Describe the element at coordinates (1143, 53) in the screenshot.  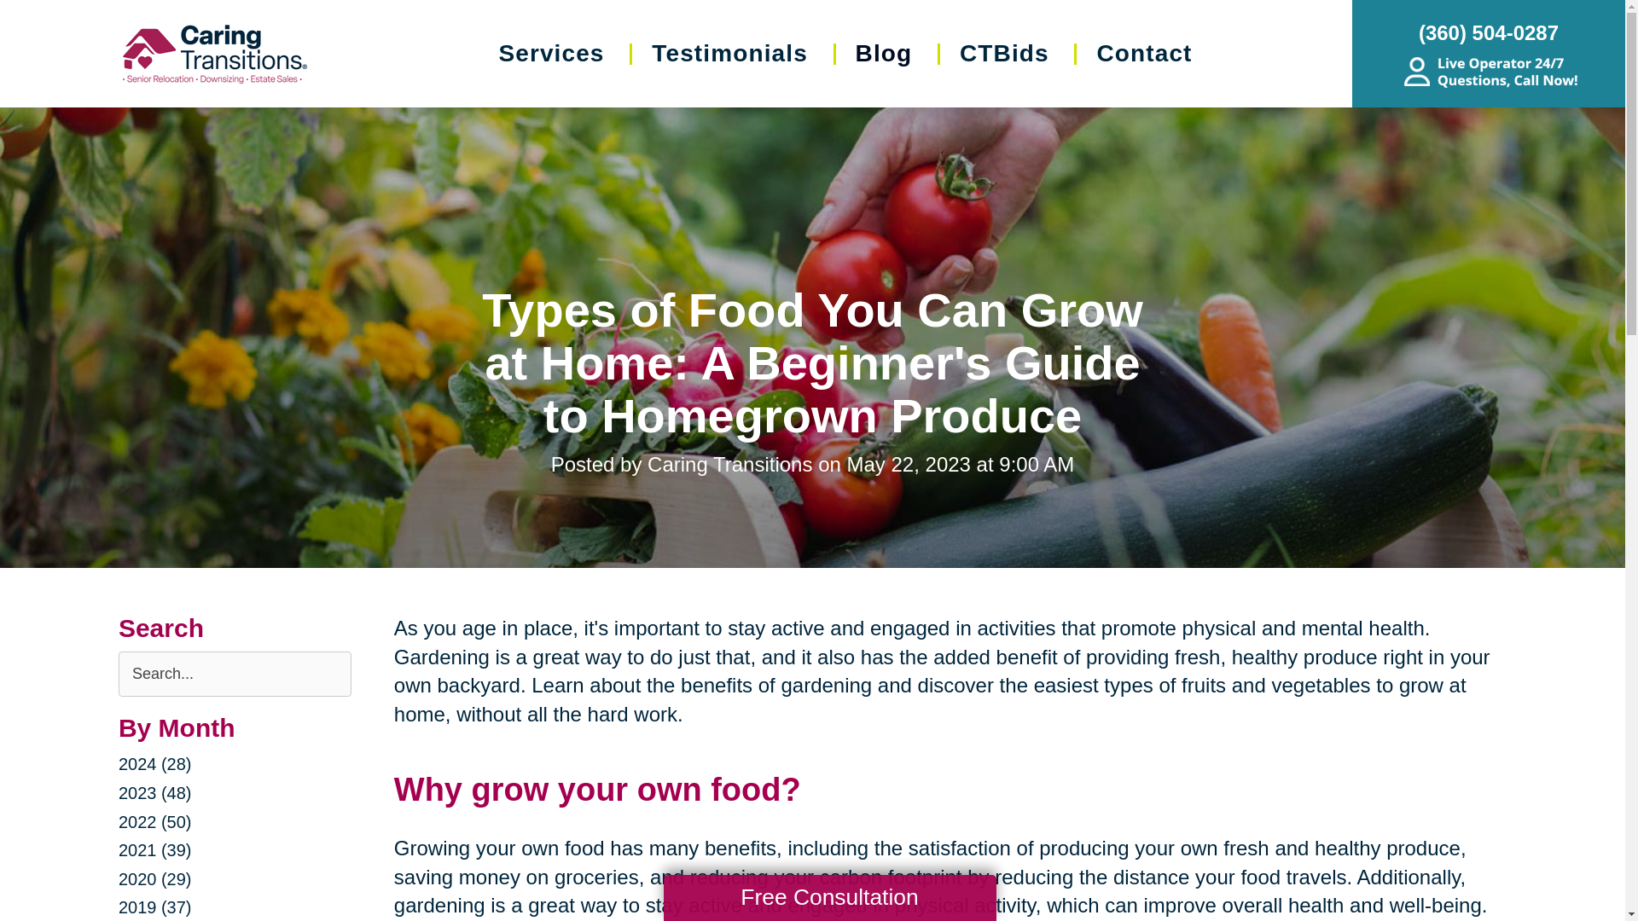
I see `Contact` at that location.